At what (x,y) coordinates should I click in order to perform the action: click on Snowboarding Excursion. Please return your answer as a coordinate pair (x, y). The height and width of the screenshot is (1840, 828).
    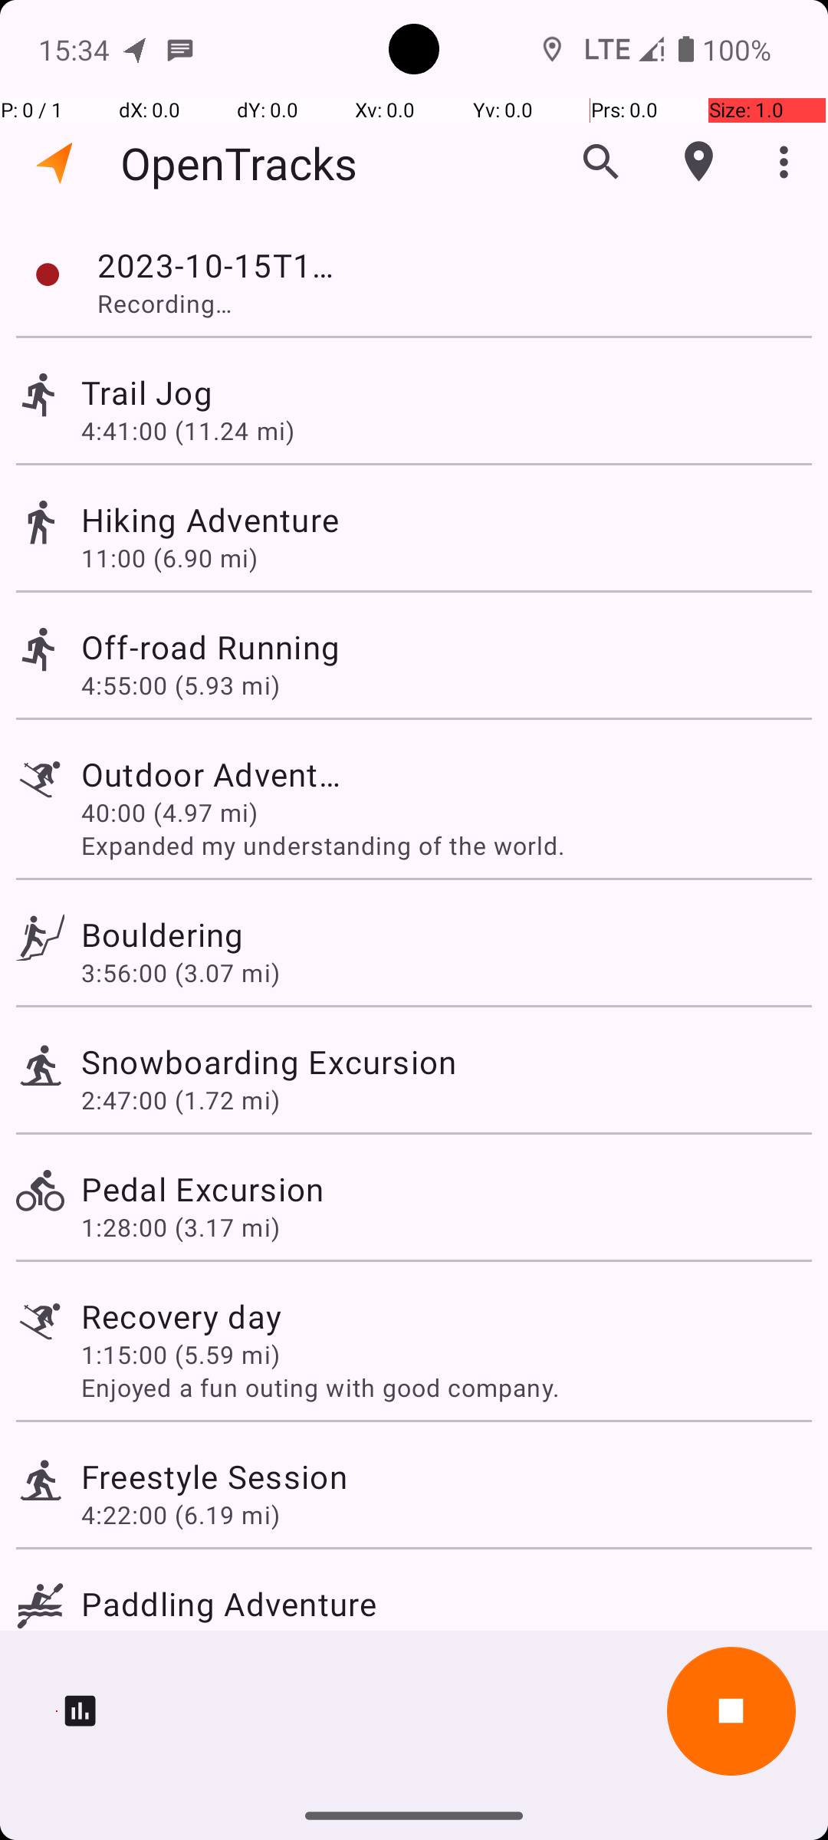
    Looking at the image, I should click on (269, 1061).